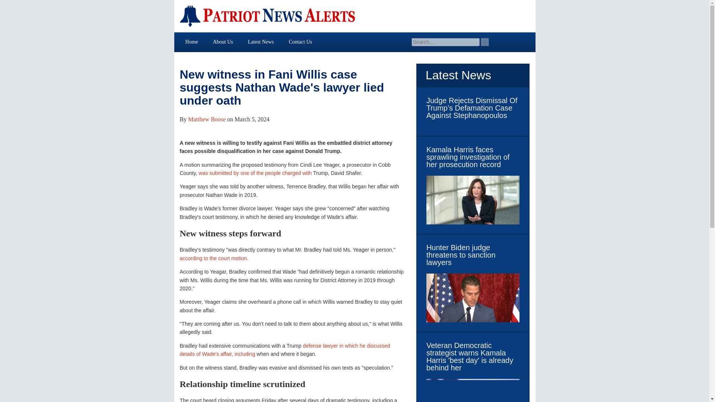 The height and width of the screenshot is (402, 715). Describe the element at coordinates (207, 119) in the screenshot. I see `Matthew Boose` at that location.